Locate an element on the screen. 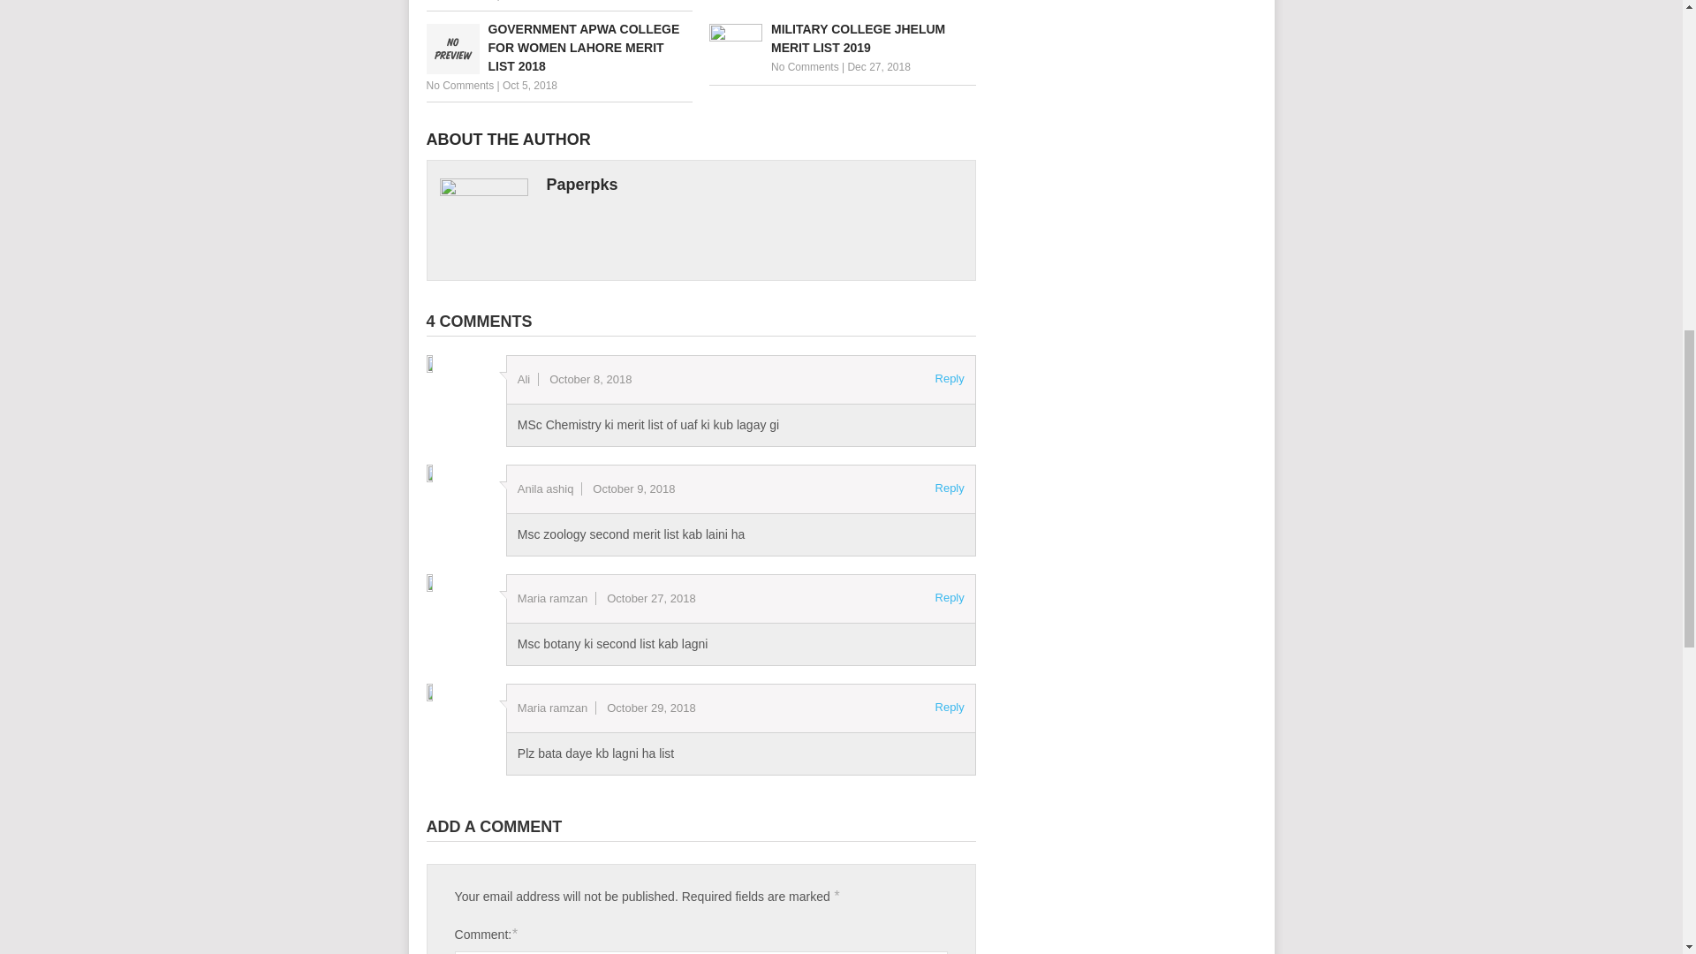 The image size is (1696, 954). No Comments is located at coordinates (459, 85).